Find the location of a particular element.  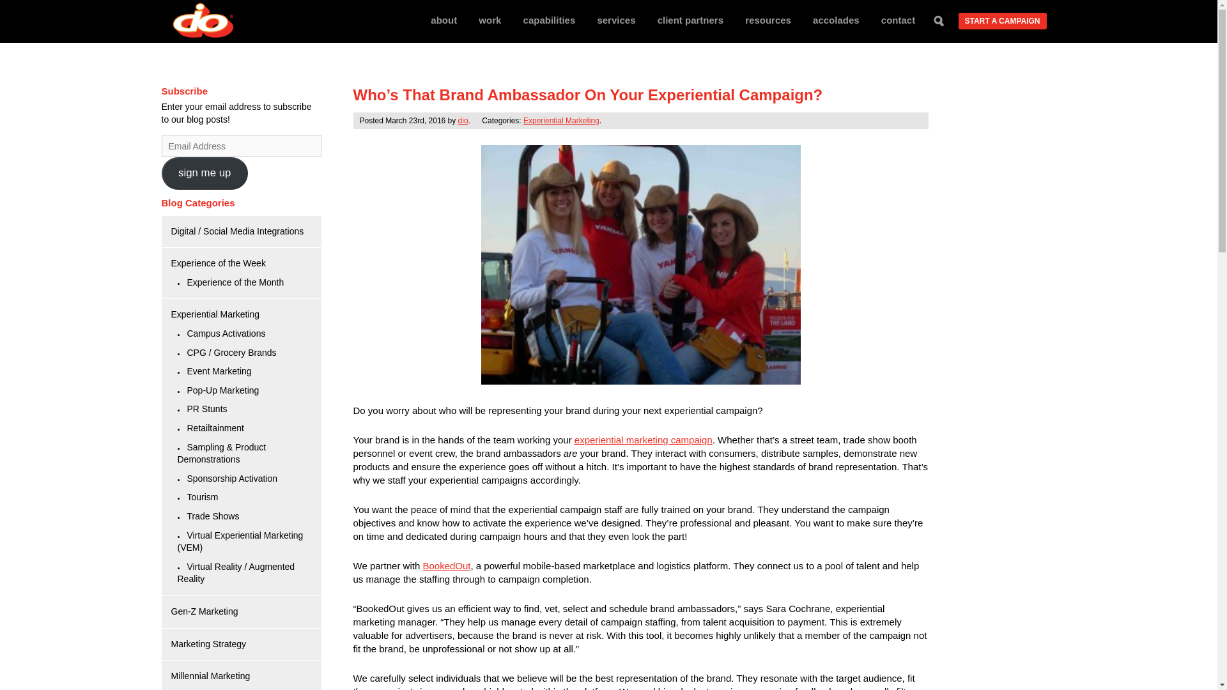

Pop-Up Marketing is located at coordinates (222, 390).